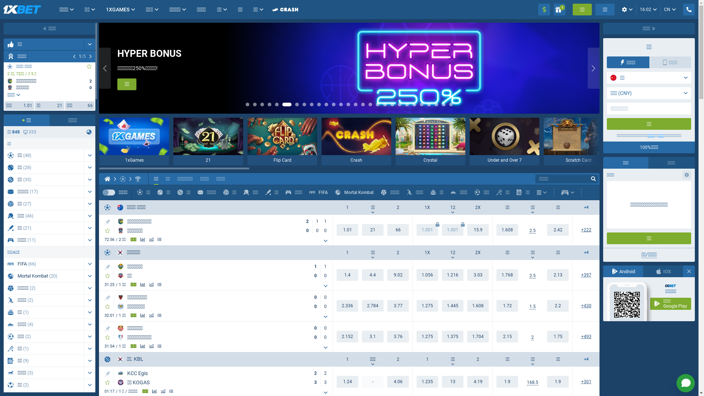 Image resolution: width=704 pixels, height=396 pixels. I want to click on 1.375, so click(452, 337).